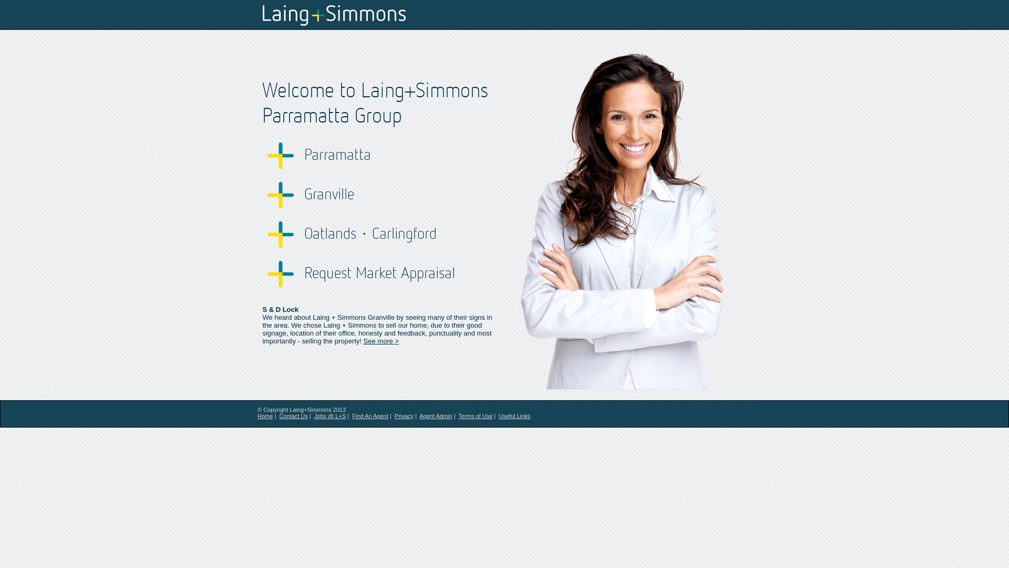 The width and height of the screenshot is (1009, 568). What do you see at coordinates (514, 416) in the screenshot?
I see `Useful Links` at bounding box center [514, 416].